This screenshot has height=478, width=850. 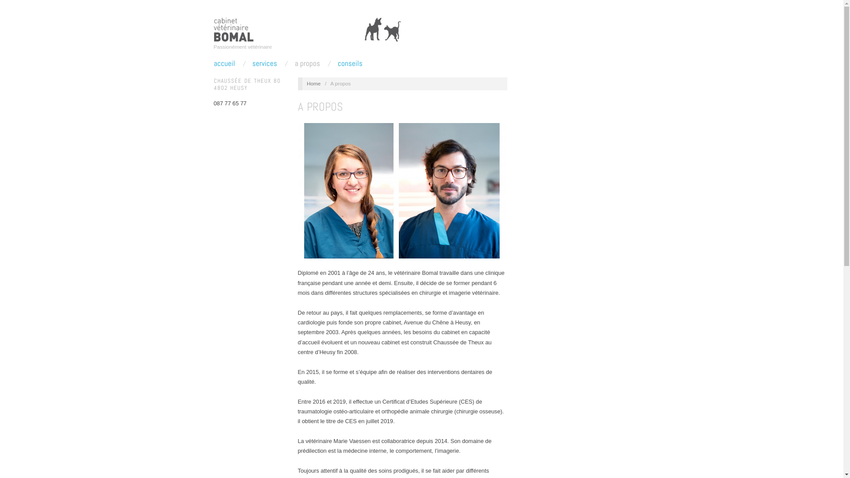 I want to click on accueil, so click(x=224, y=64).